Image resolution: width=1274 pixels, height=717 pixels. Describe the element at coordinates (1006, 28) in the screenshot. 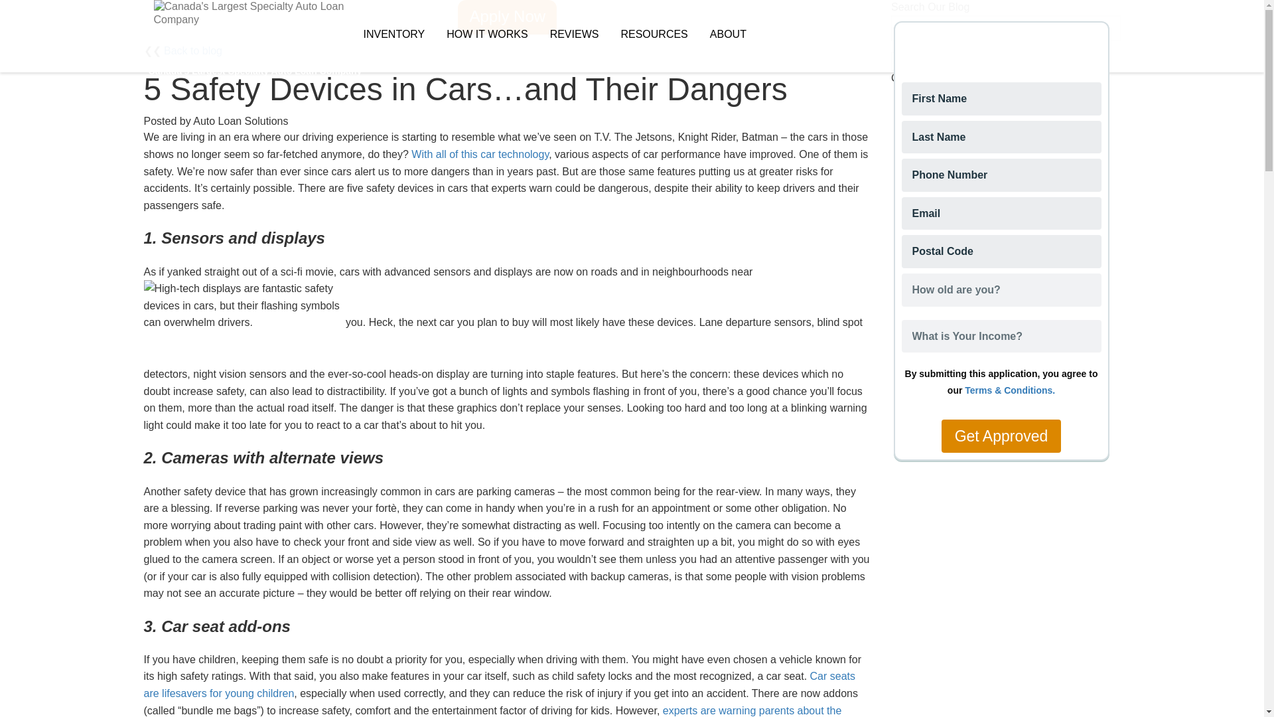

I see `Keyword` at that location.